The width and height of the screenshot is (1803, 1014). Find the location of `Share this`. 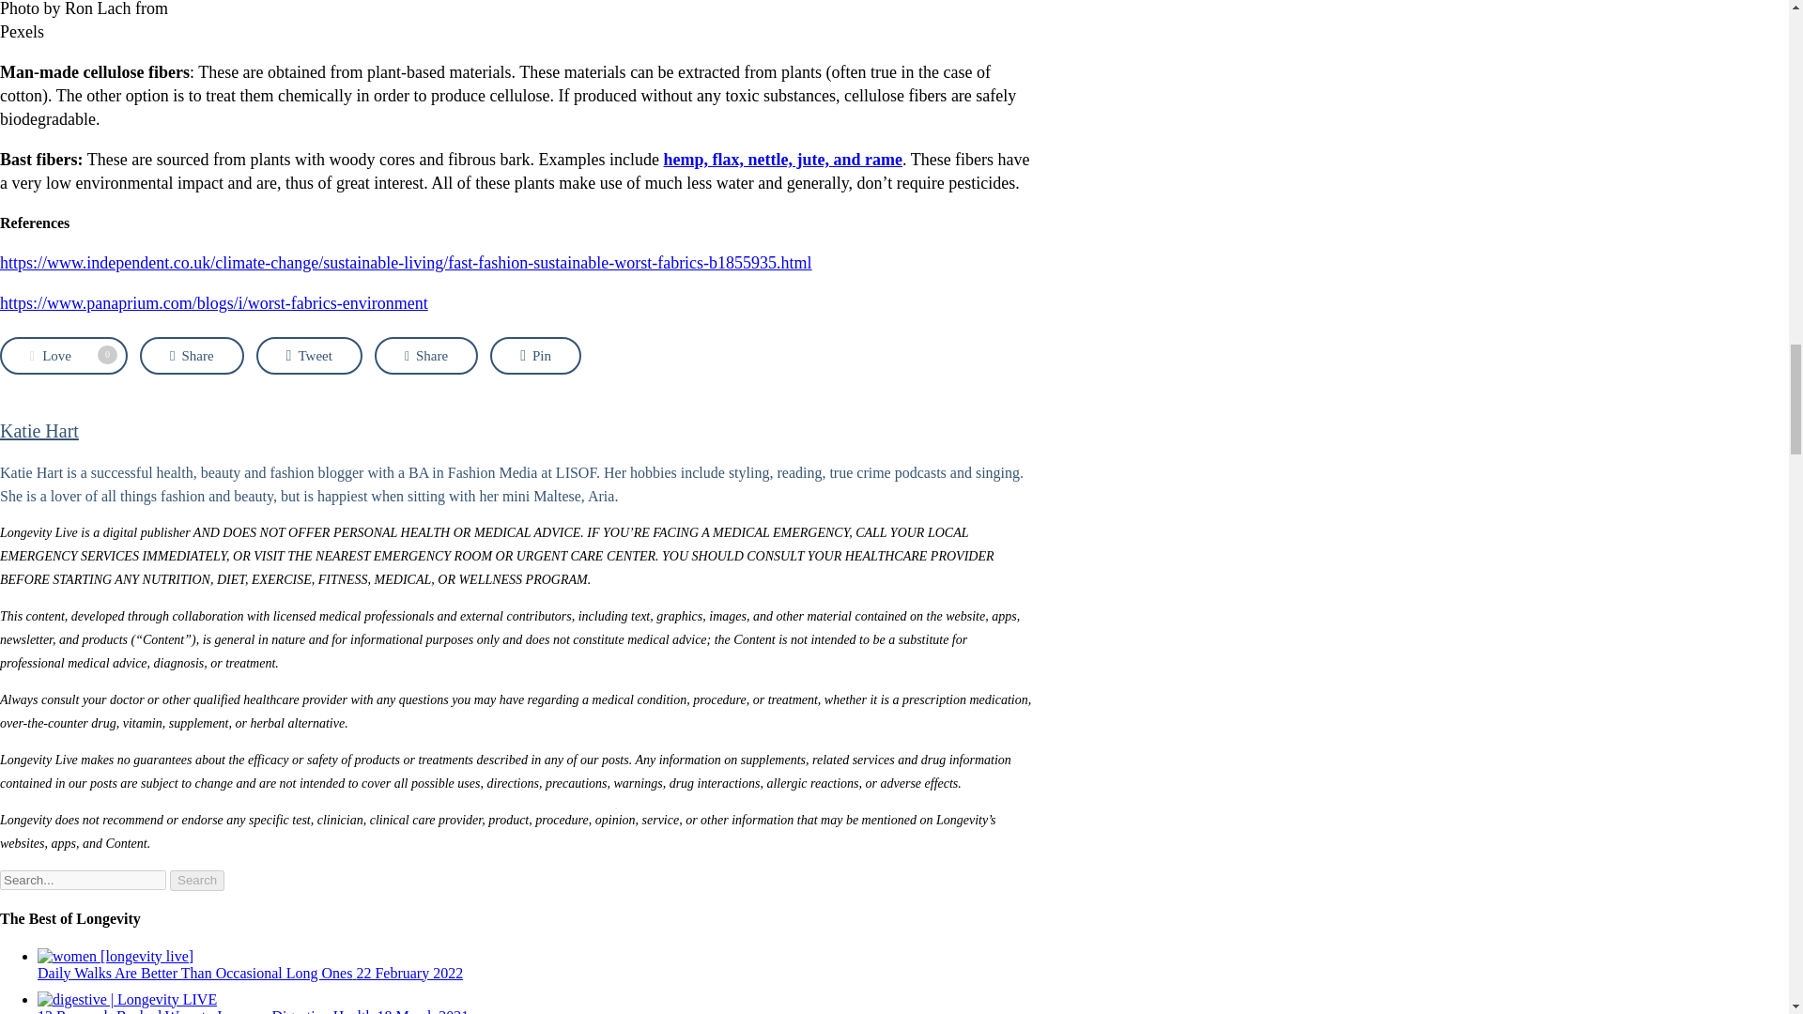

Share this is located at coordinates (192, 355).